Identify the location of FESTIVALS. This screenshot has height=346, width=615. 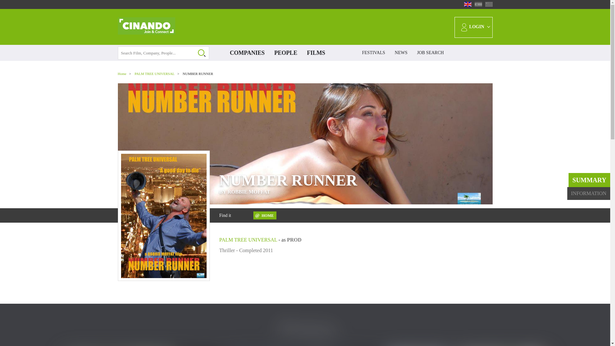
(373, 53).